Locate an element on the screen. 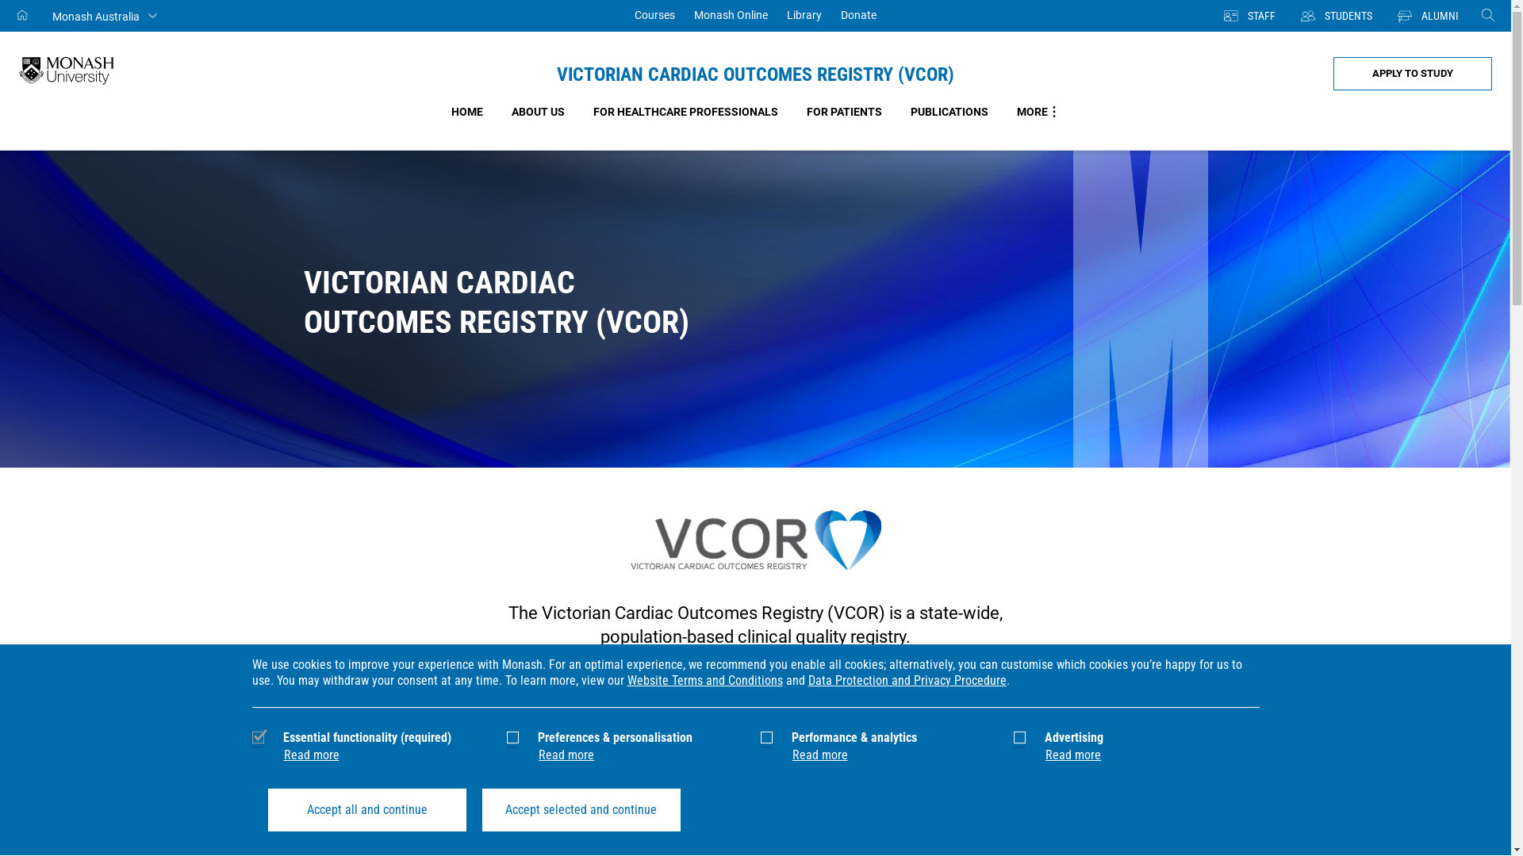 The image size is (1523, 856). Read more is located at coordinates (566, 755).